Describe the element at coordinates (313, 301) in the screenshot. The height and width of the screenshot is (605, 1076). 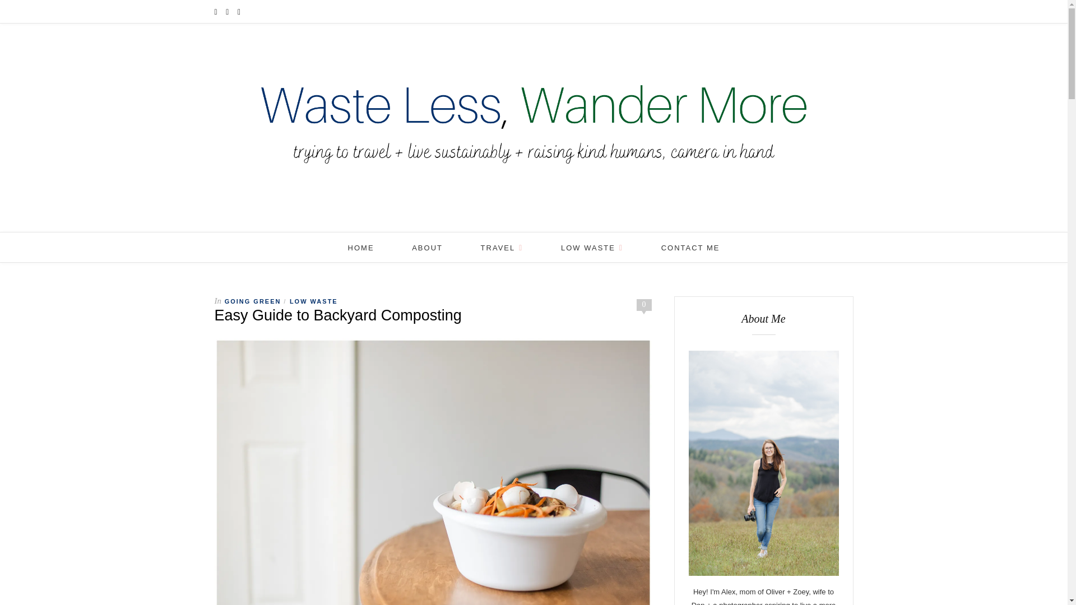
I see `LOW WASTE` at that location.